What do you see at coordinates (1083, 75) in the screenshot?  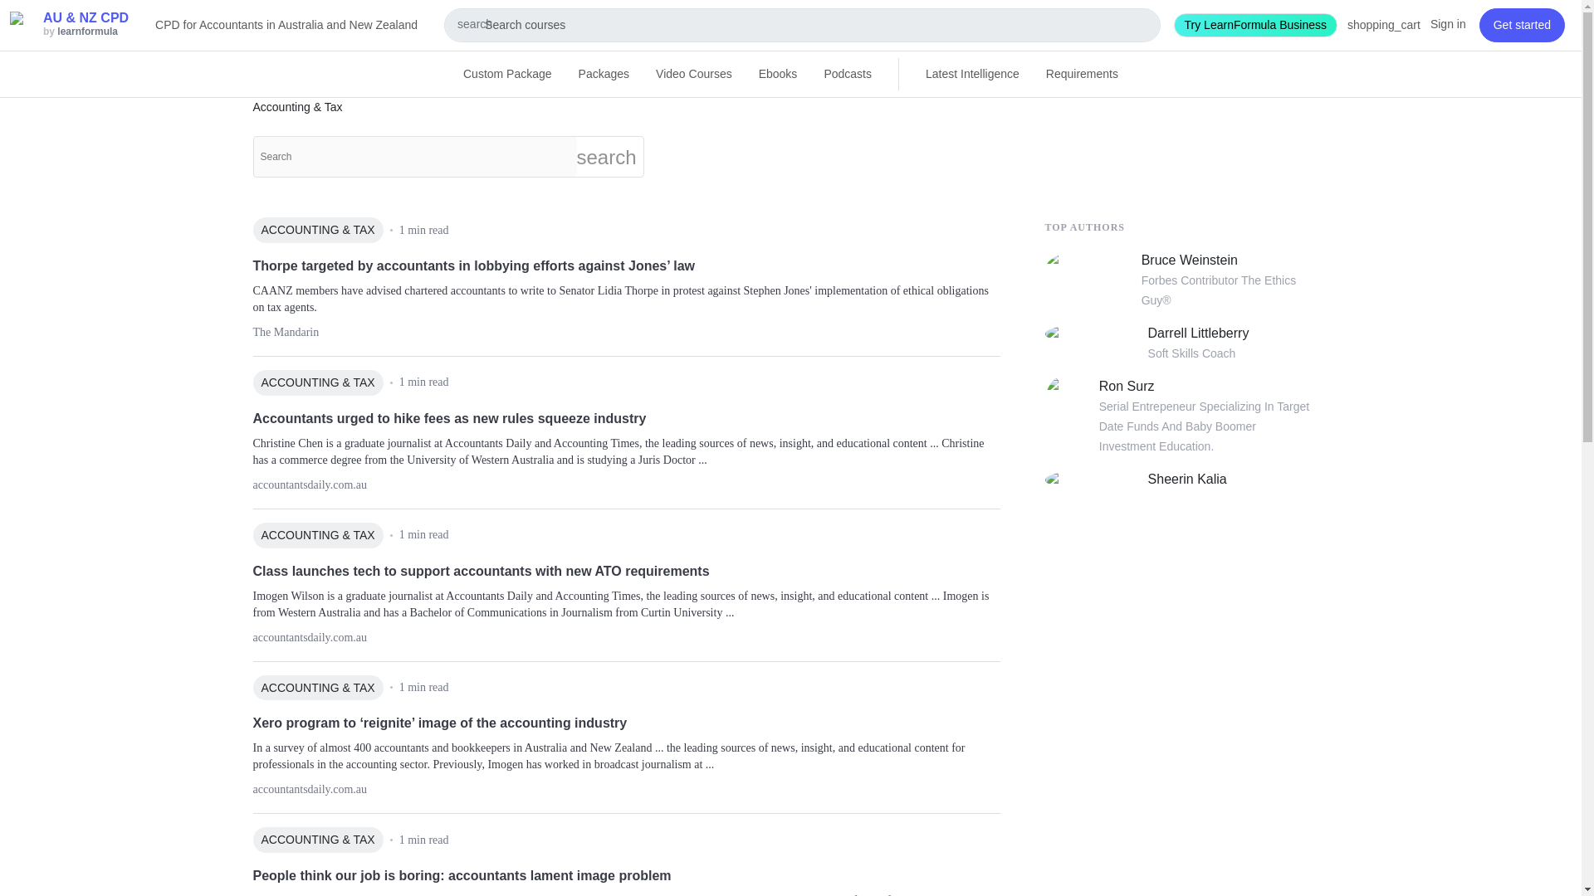 I see `Requirements` at bounding box center [1083, 75].